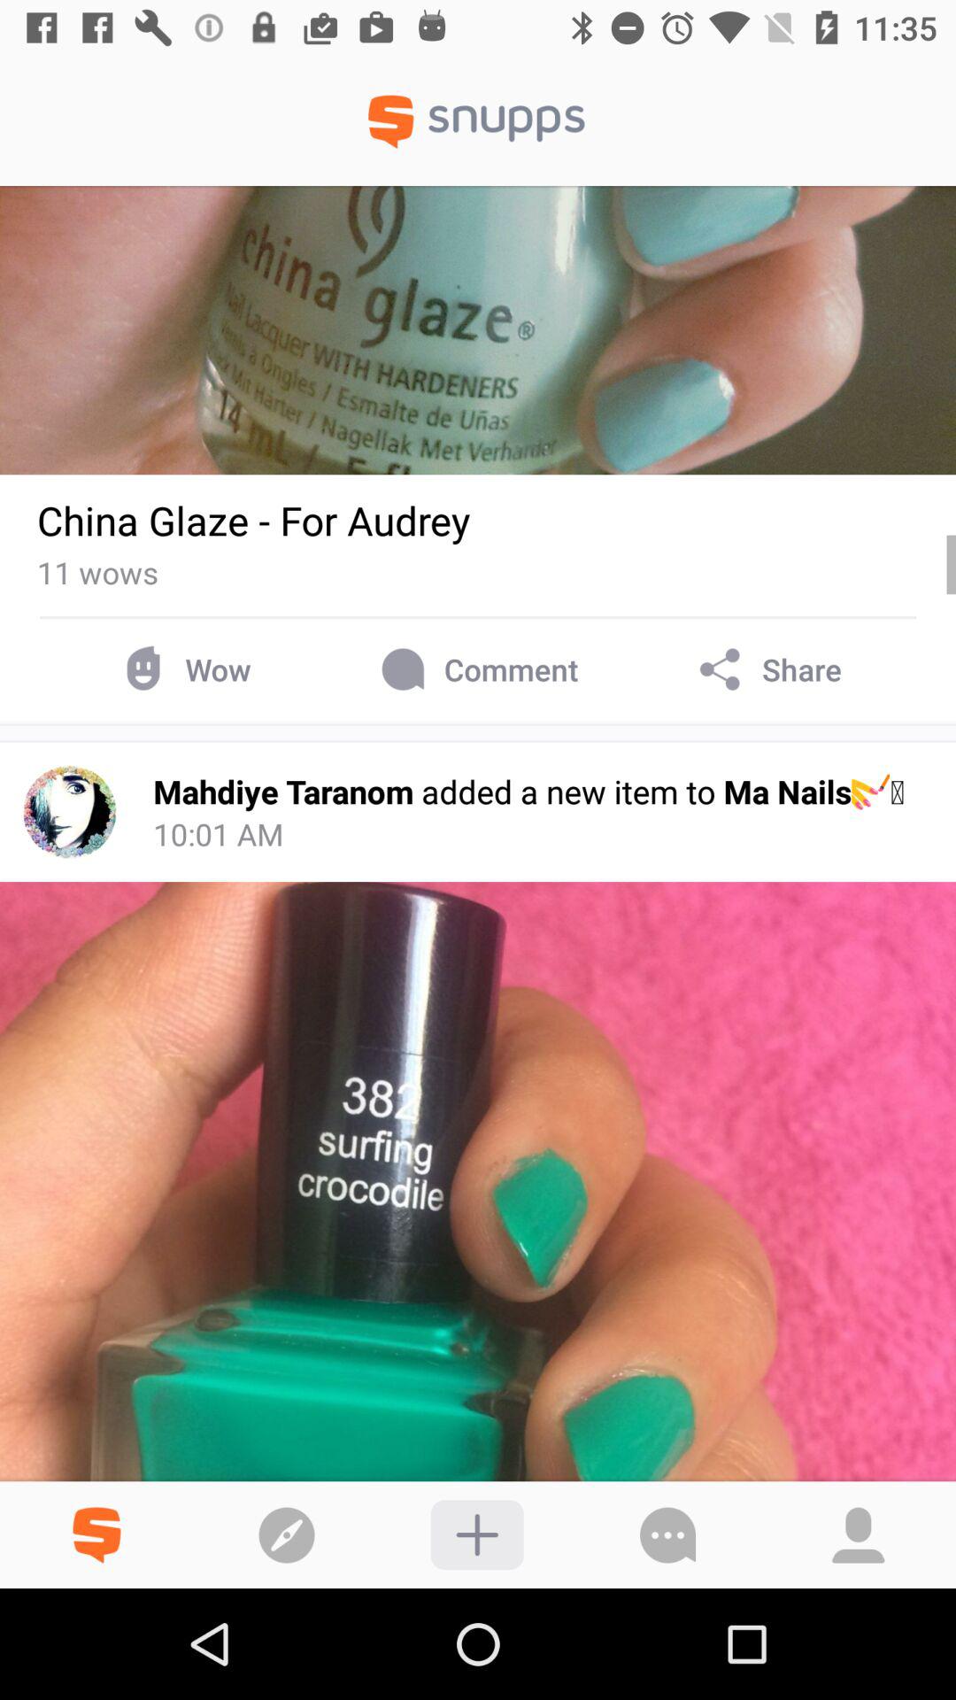  What do you see at coordinates (667, 1534) in the screenshot?
I see `select the message icon from the bottom` at bounding box center [667, 1534].